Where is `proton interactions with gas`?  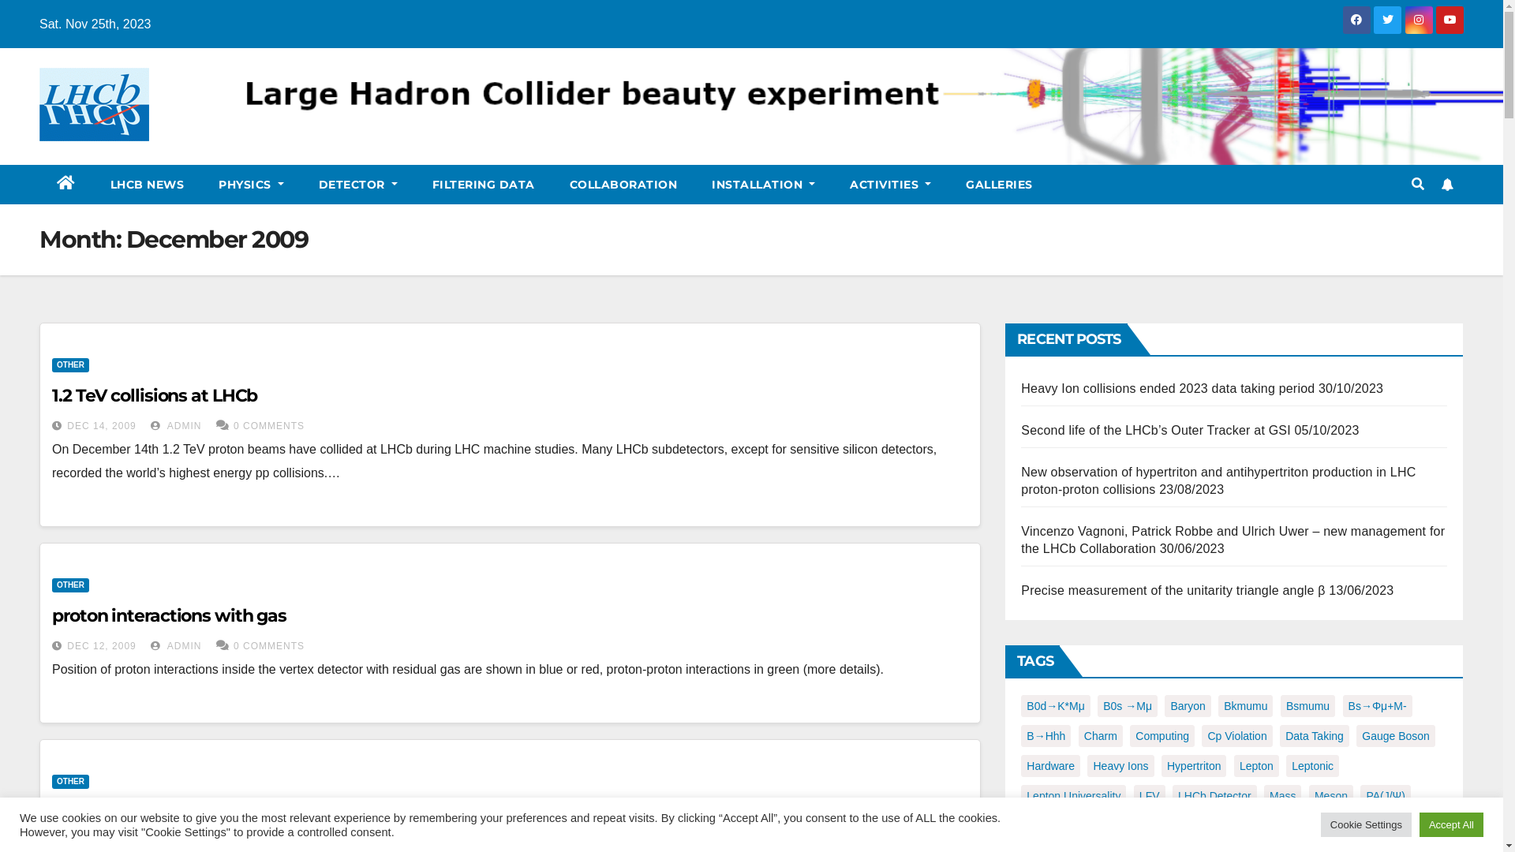 proton interactions with gas is located at coordinates (169, 615).